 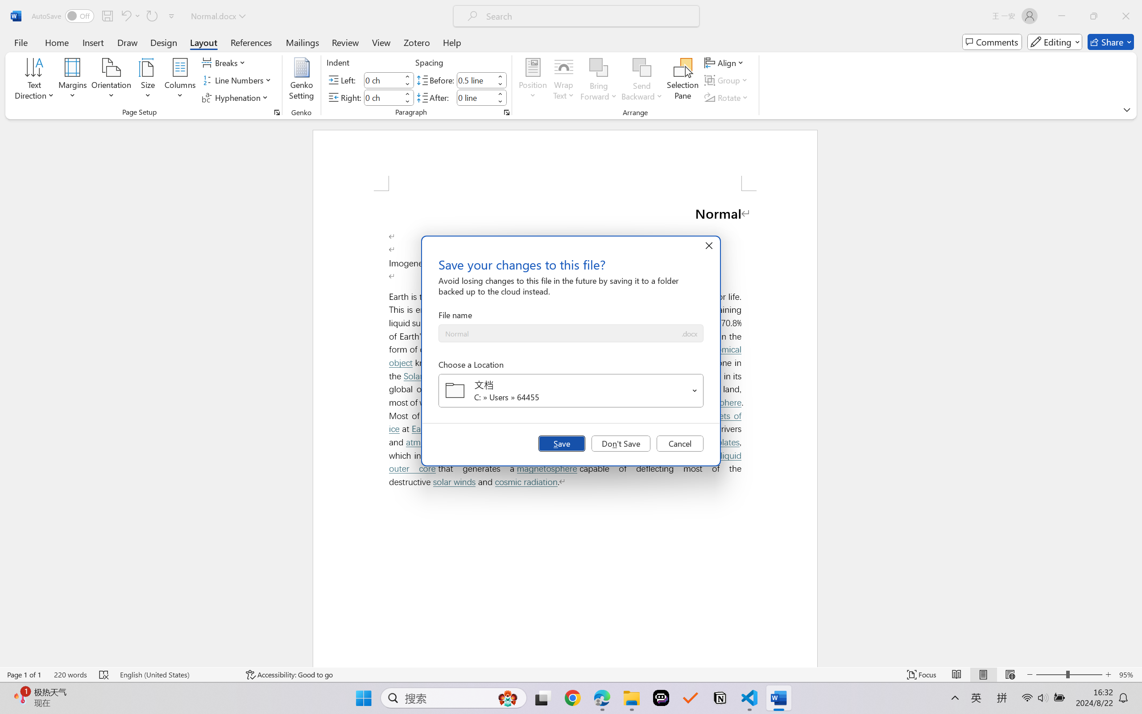 What do you see at coordinates (727, 97) in the screenshot?
I see `Rotate` at bounding box center [727, 97].